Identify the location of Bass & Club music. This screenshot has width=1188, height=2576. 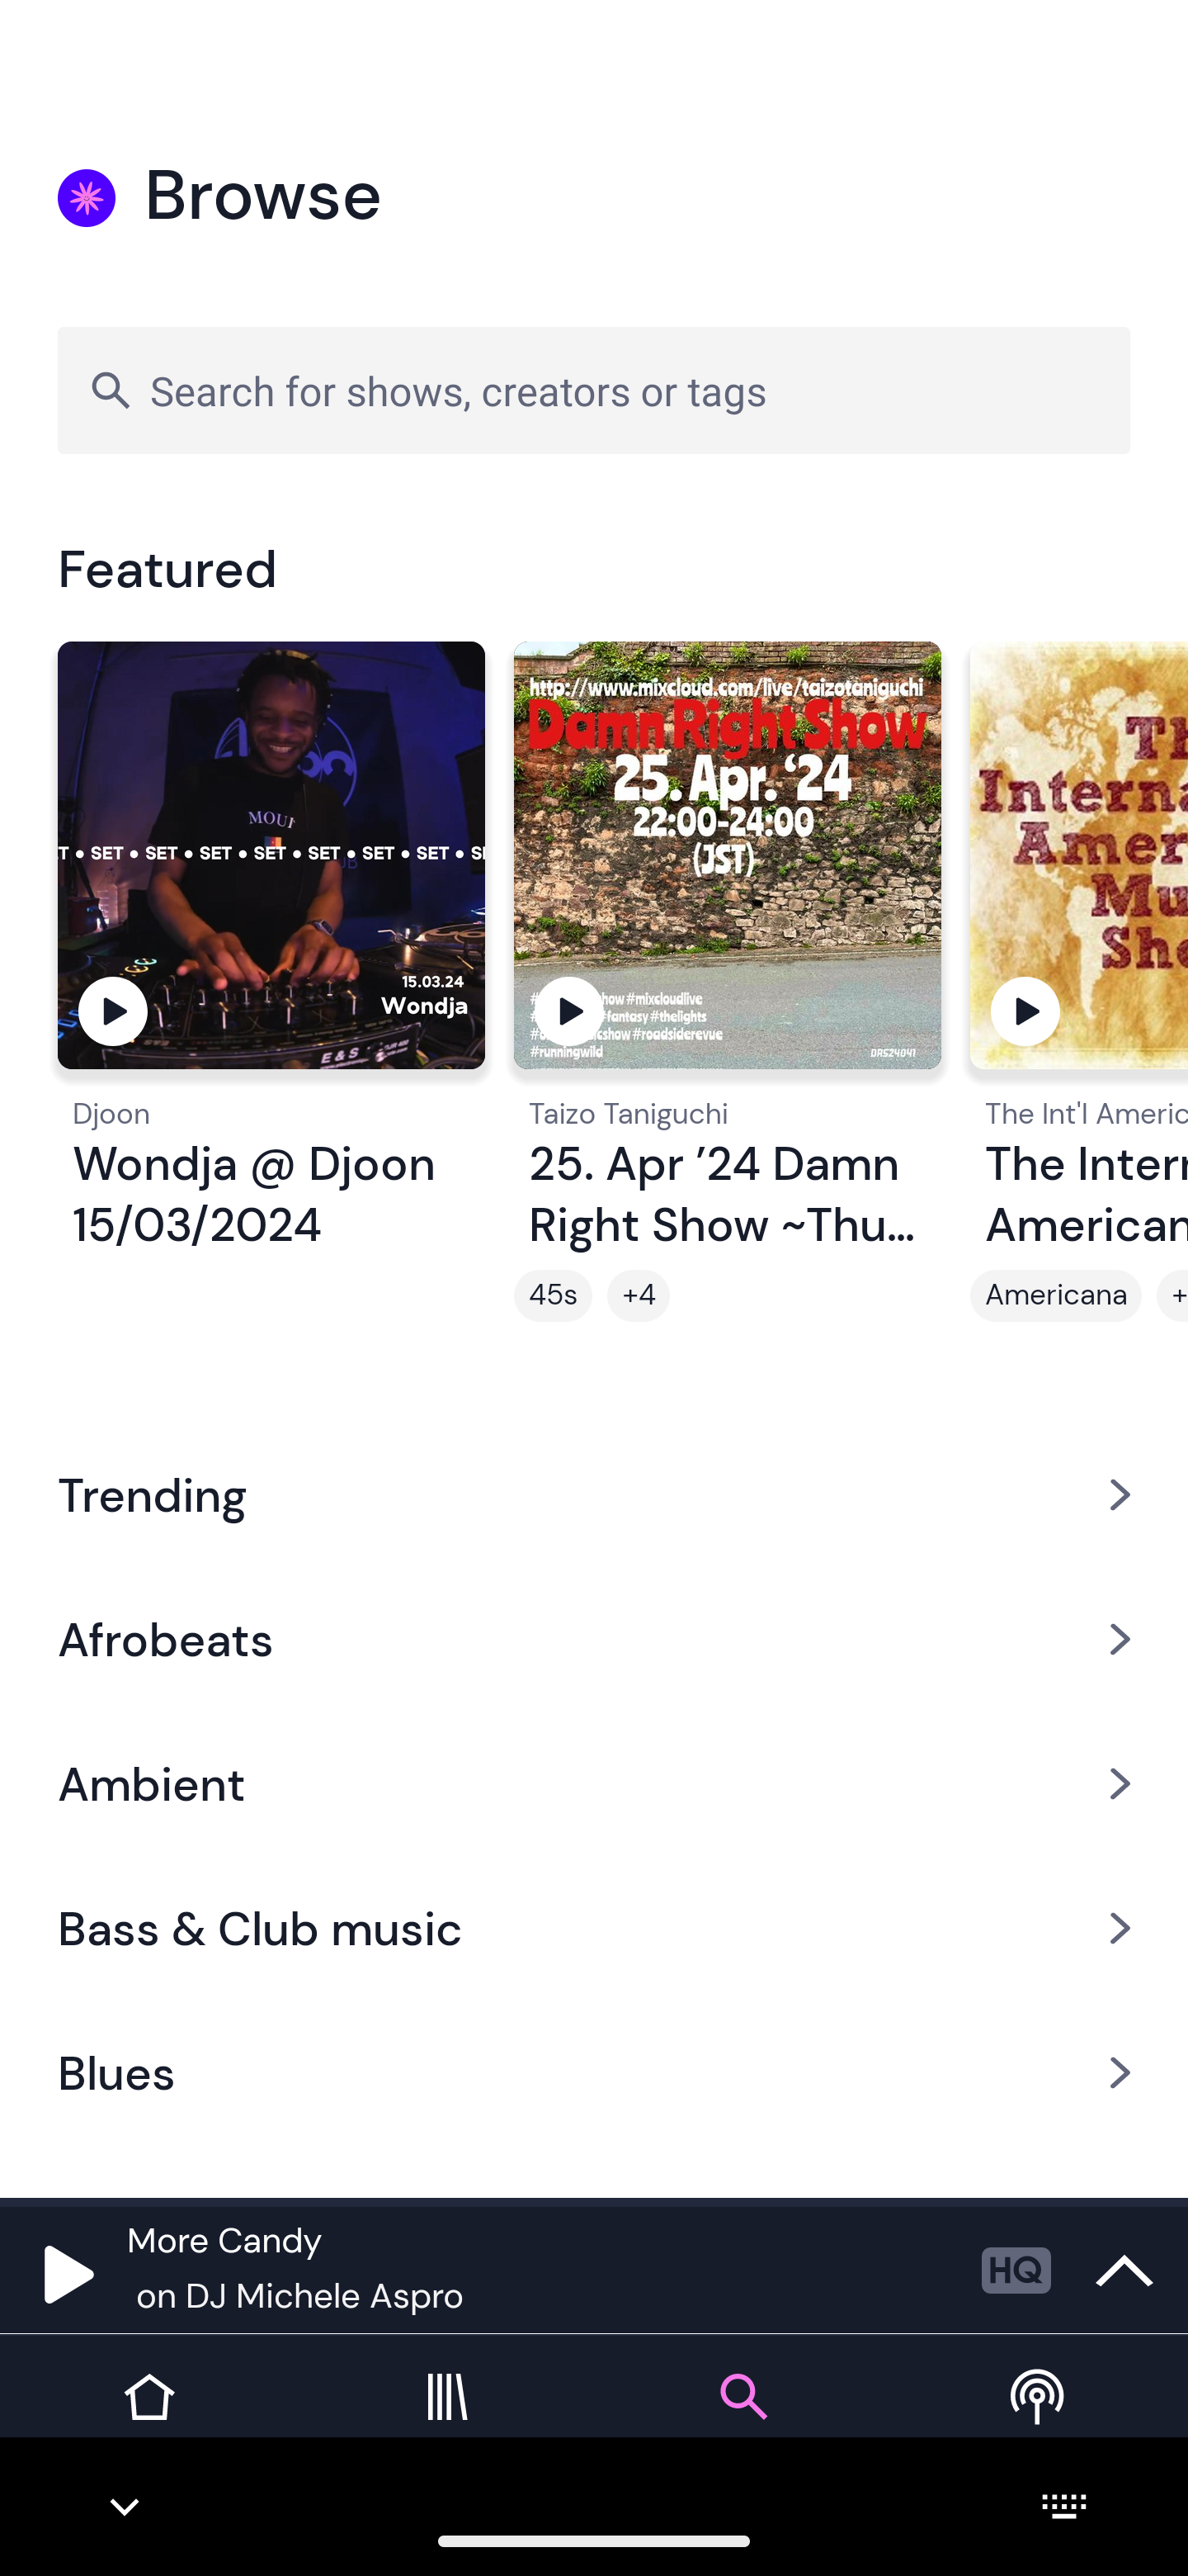
(594, 1929).